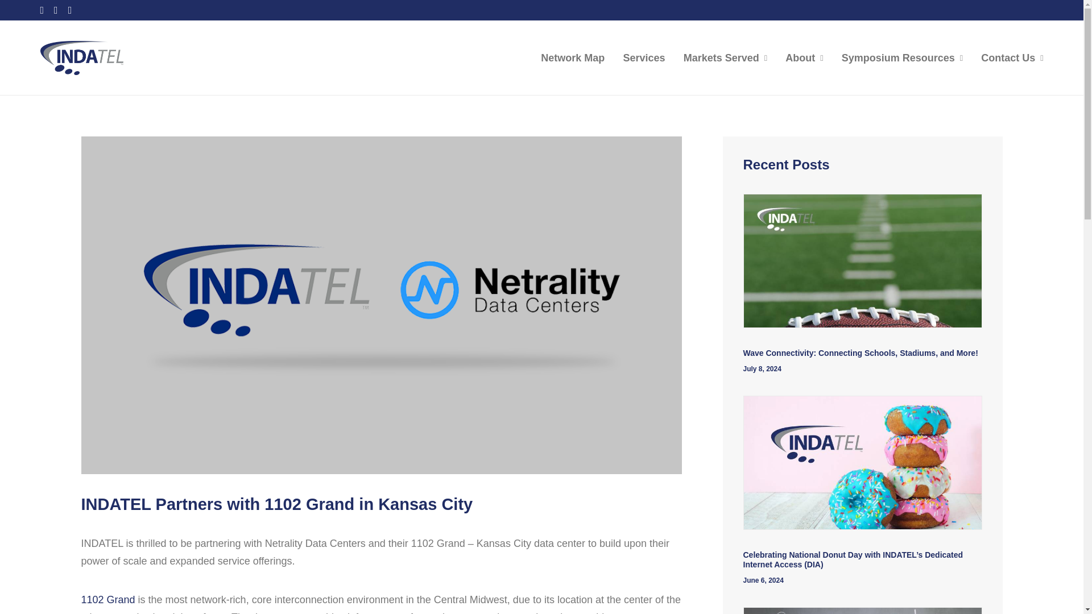 This screenshot has height=614, width=1092. What do you see at coordinates (726, 58) in the screenshot?
I see `Markets Served` at bounding box center [726, 58].